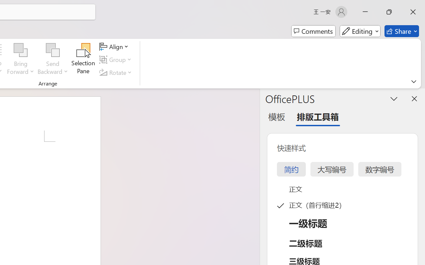 The image size is (425, 265). What do you see at coordinates (21, 50) in the screenshot?
I see `Bring Forward` at bounding box center [21, 50].